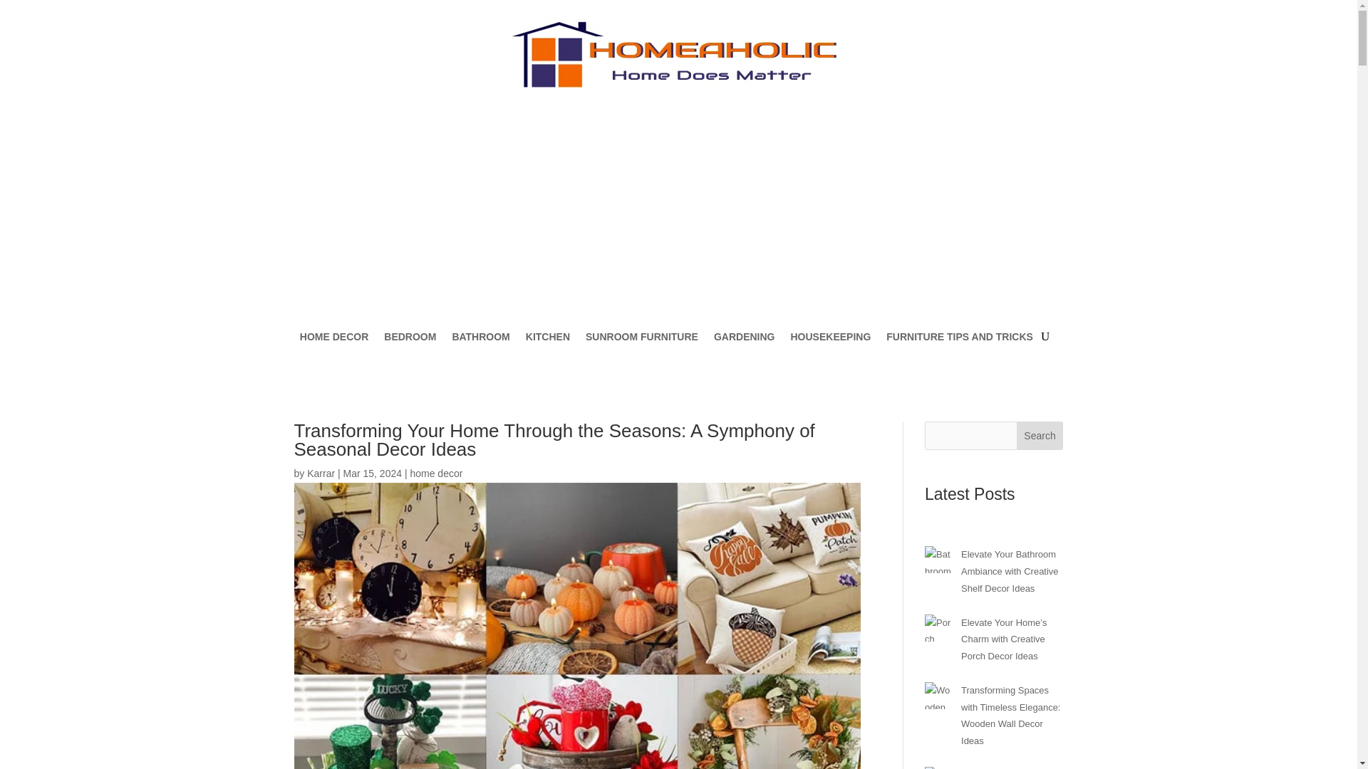 The width and height of the screenshot is (1368, 769). What do you see at coordinates (641, 336) in the screenshot?
I see `SUNROOM FURNITURE` at bounding box center [641, 336].